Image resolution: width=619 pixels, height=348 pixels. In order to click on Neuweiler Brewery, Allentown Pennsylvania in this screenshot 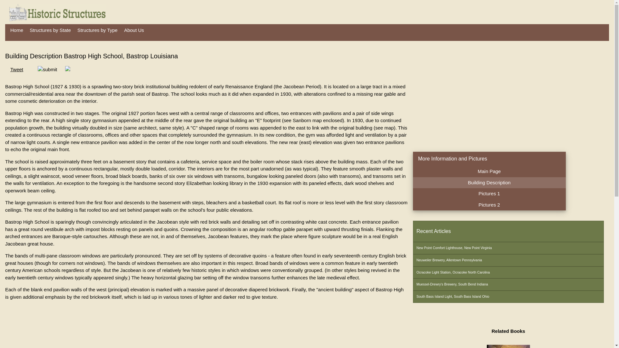, I will do `click(508, 260)`.